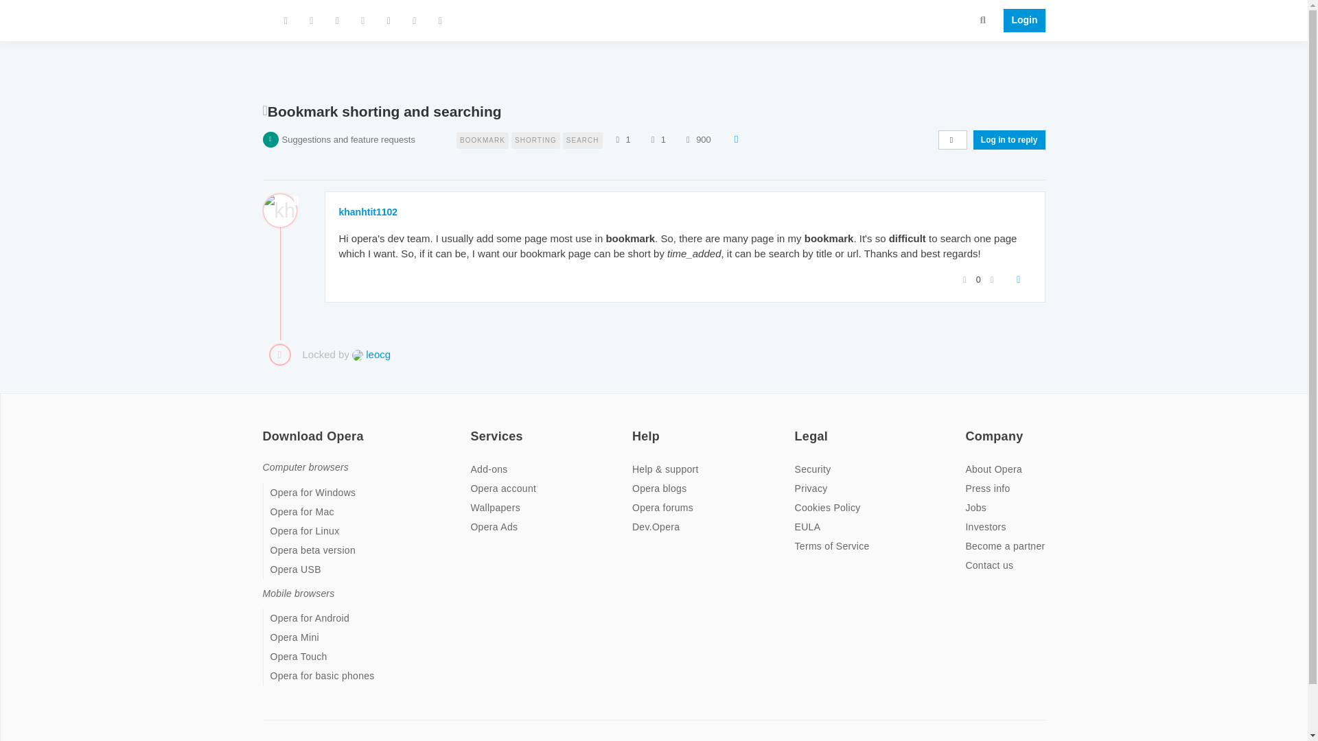  What do you see at coordinates (537, 139) in the screenshot?
I see `SHORTING` at bounding box center [537, 139].